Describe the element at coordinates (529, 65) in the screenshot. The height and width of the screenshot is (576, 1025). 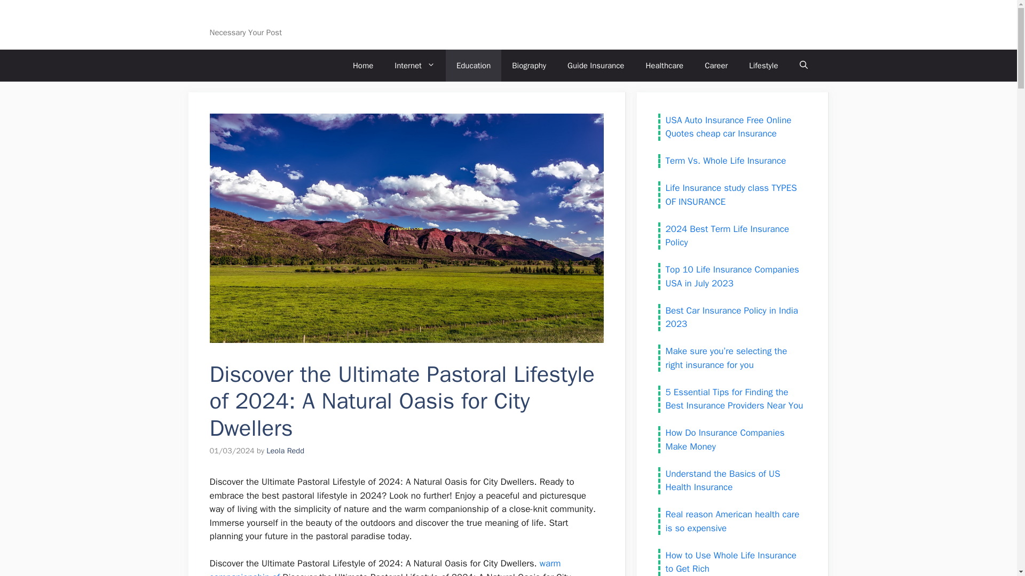
I see `Biography` at that location.